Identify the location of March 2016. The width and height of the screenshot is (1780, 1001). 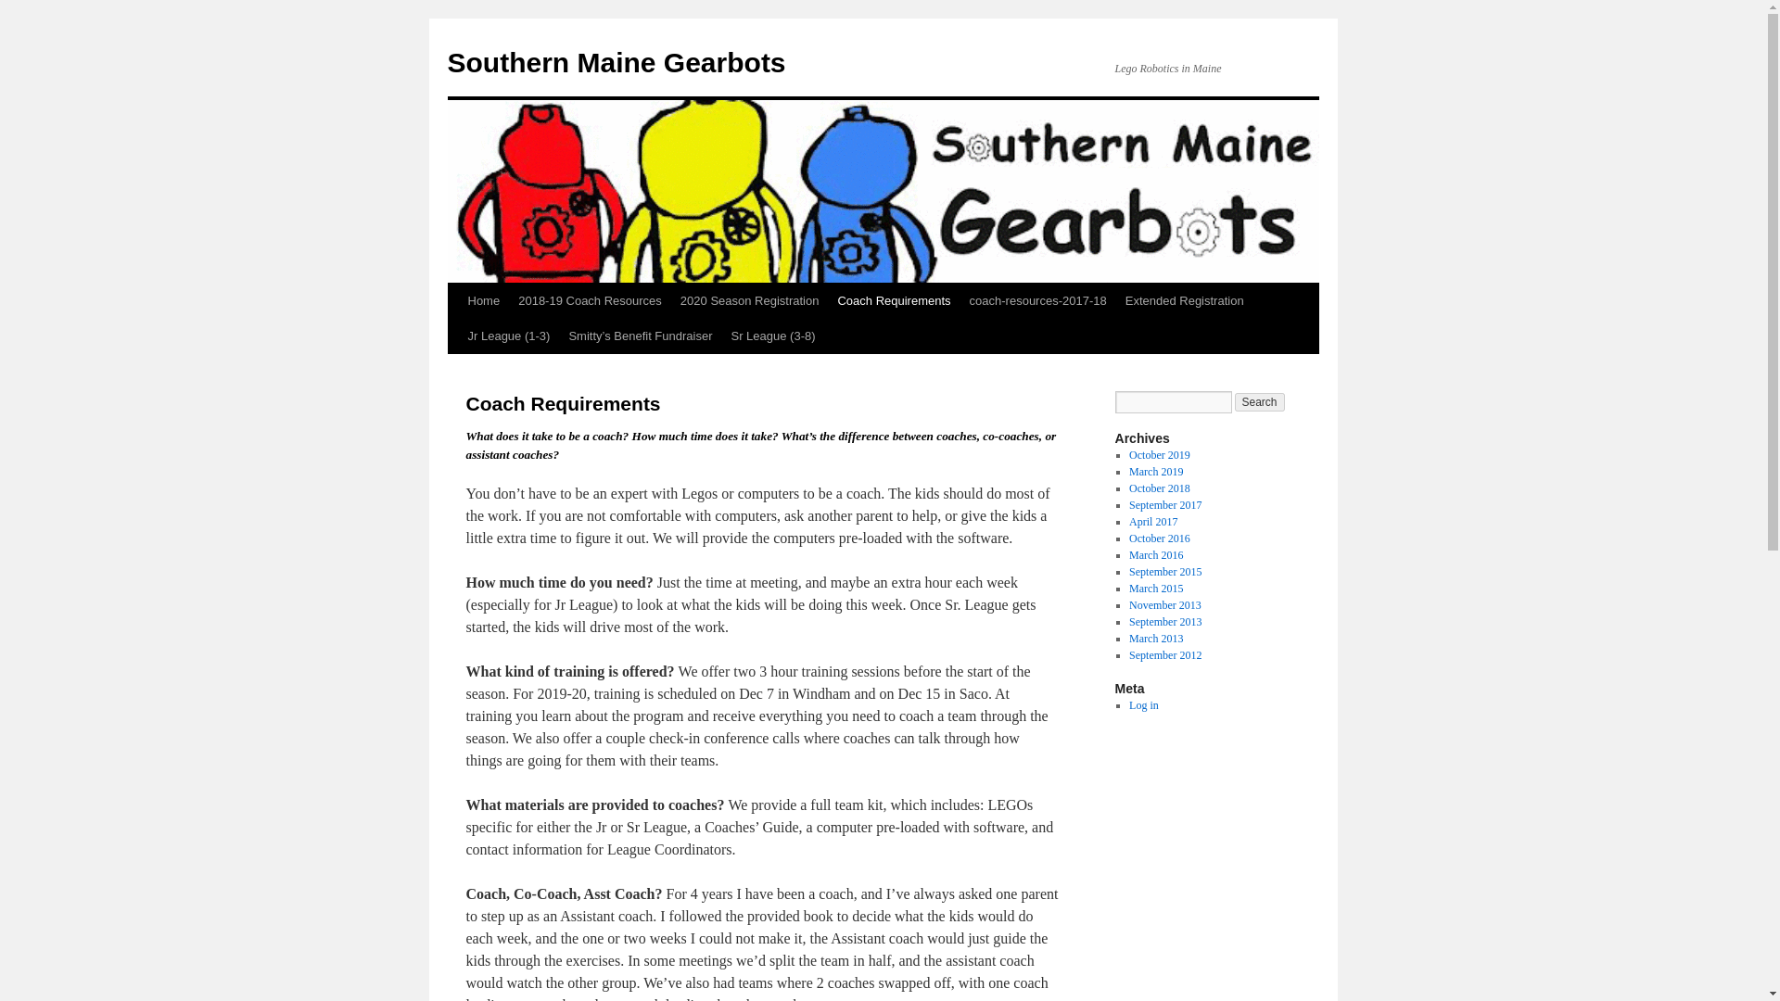
(1155, 554).